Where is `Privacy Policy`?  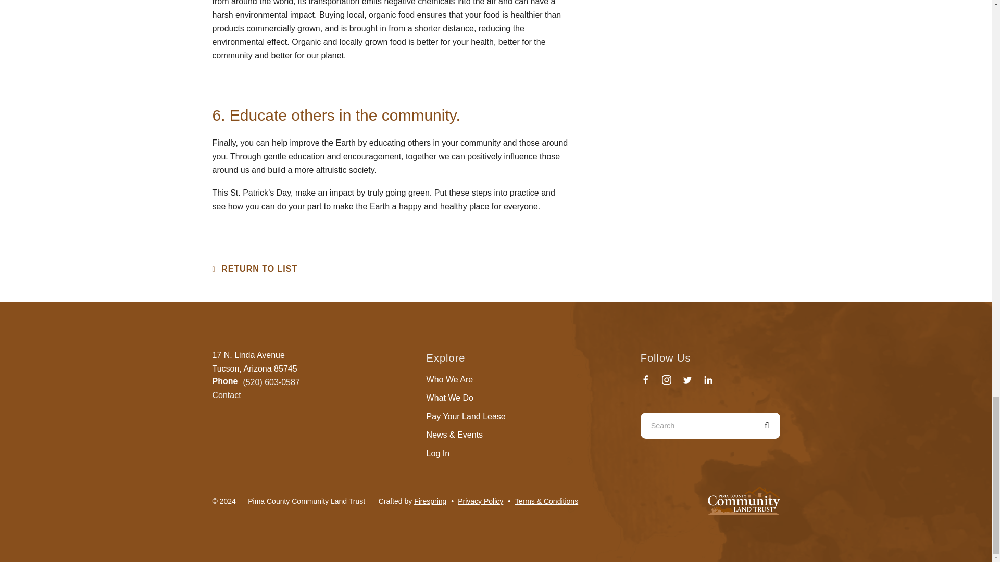 Privacy Policy is located at coordinates (480, 501).